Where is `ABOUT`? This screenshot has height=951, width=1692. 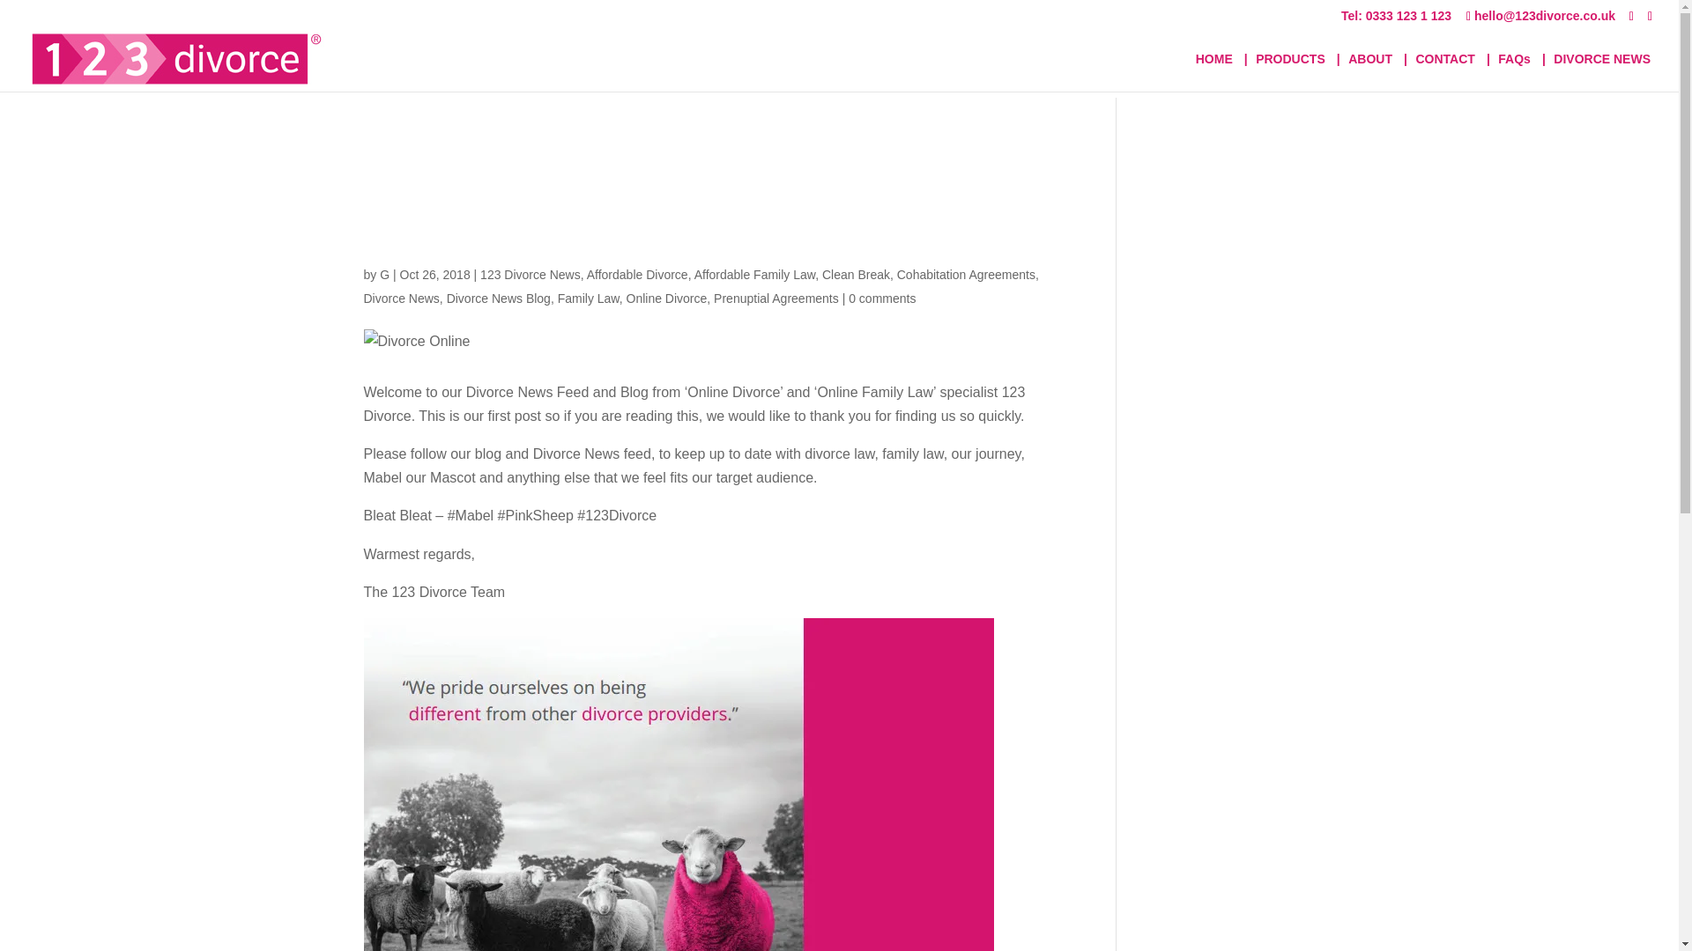 ABOUT is located at coordinates (1370, 72).